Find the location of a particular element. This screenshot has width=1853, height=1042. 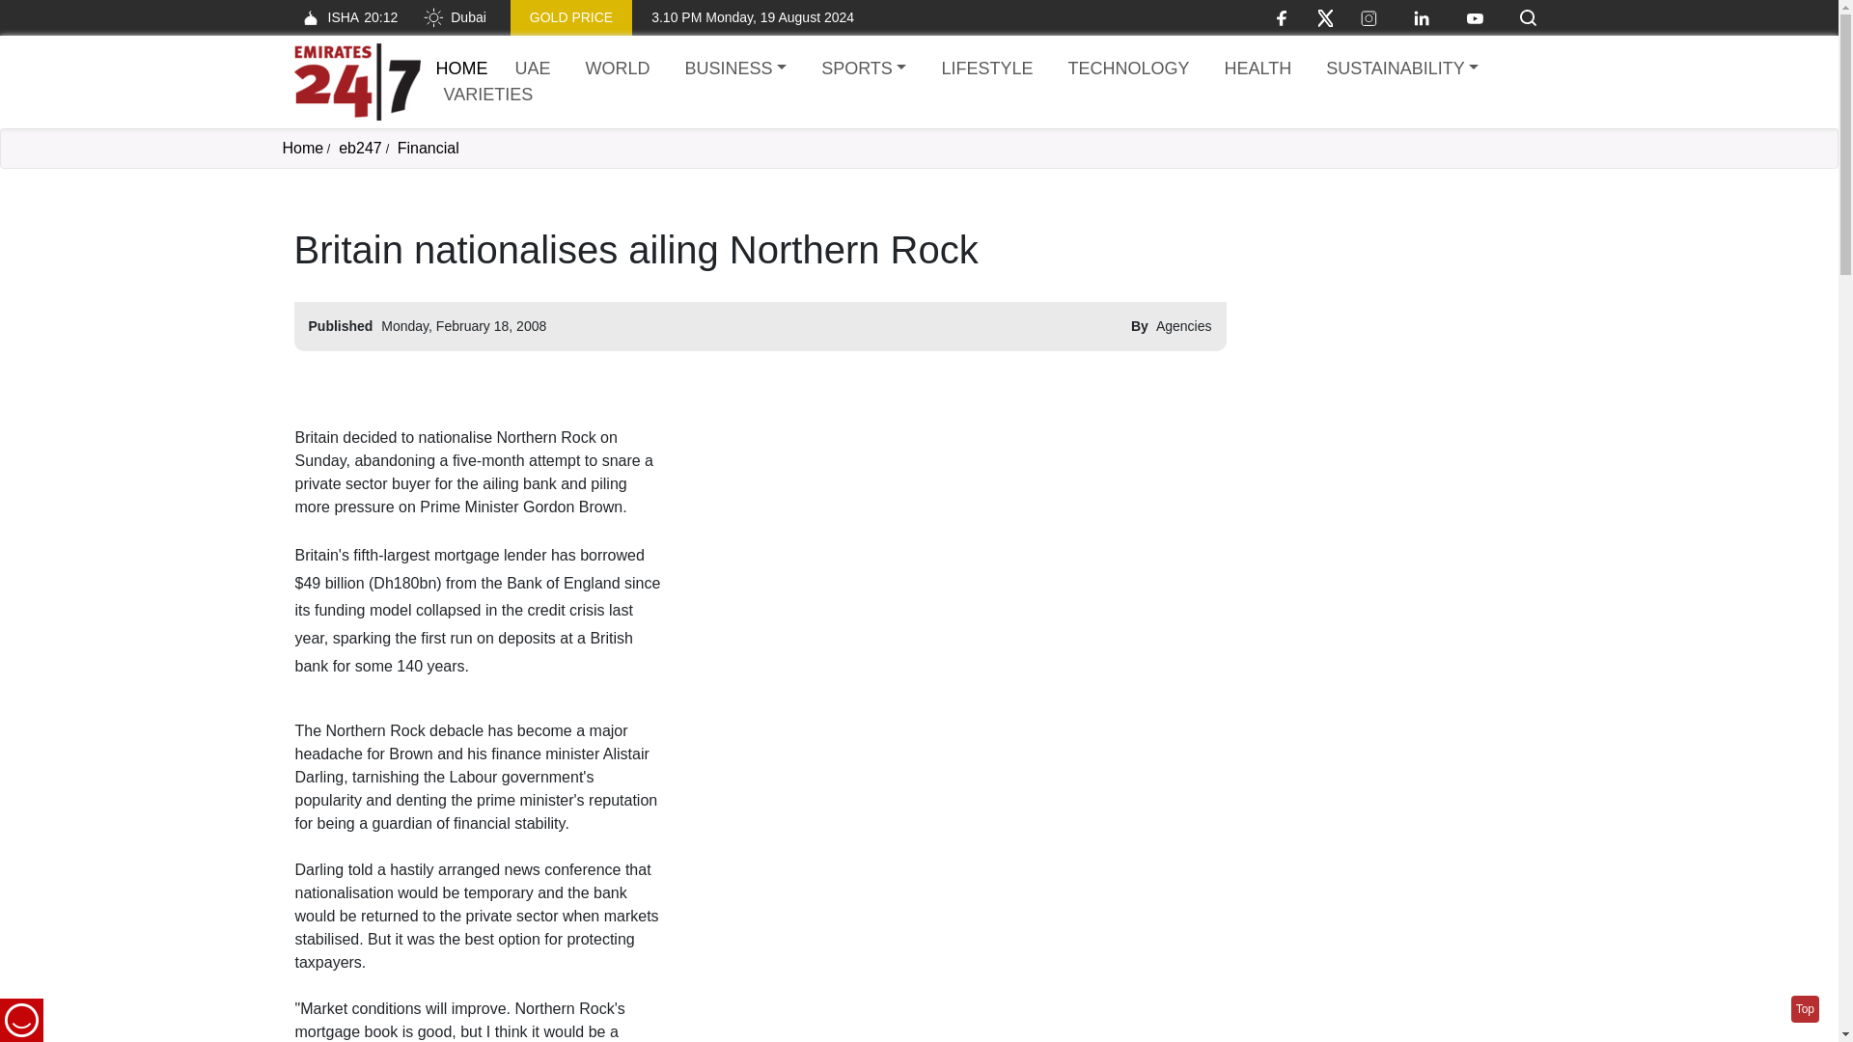

UAE is located at coordinates (533, 69).